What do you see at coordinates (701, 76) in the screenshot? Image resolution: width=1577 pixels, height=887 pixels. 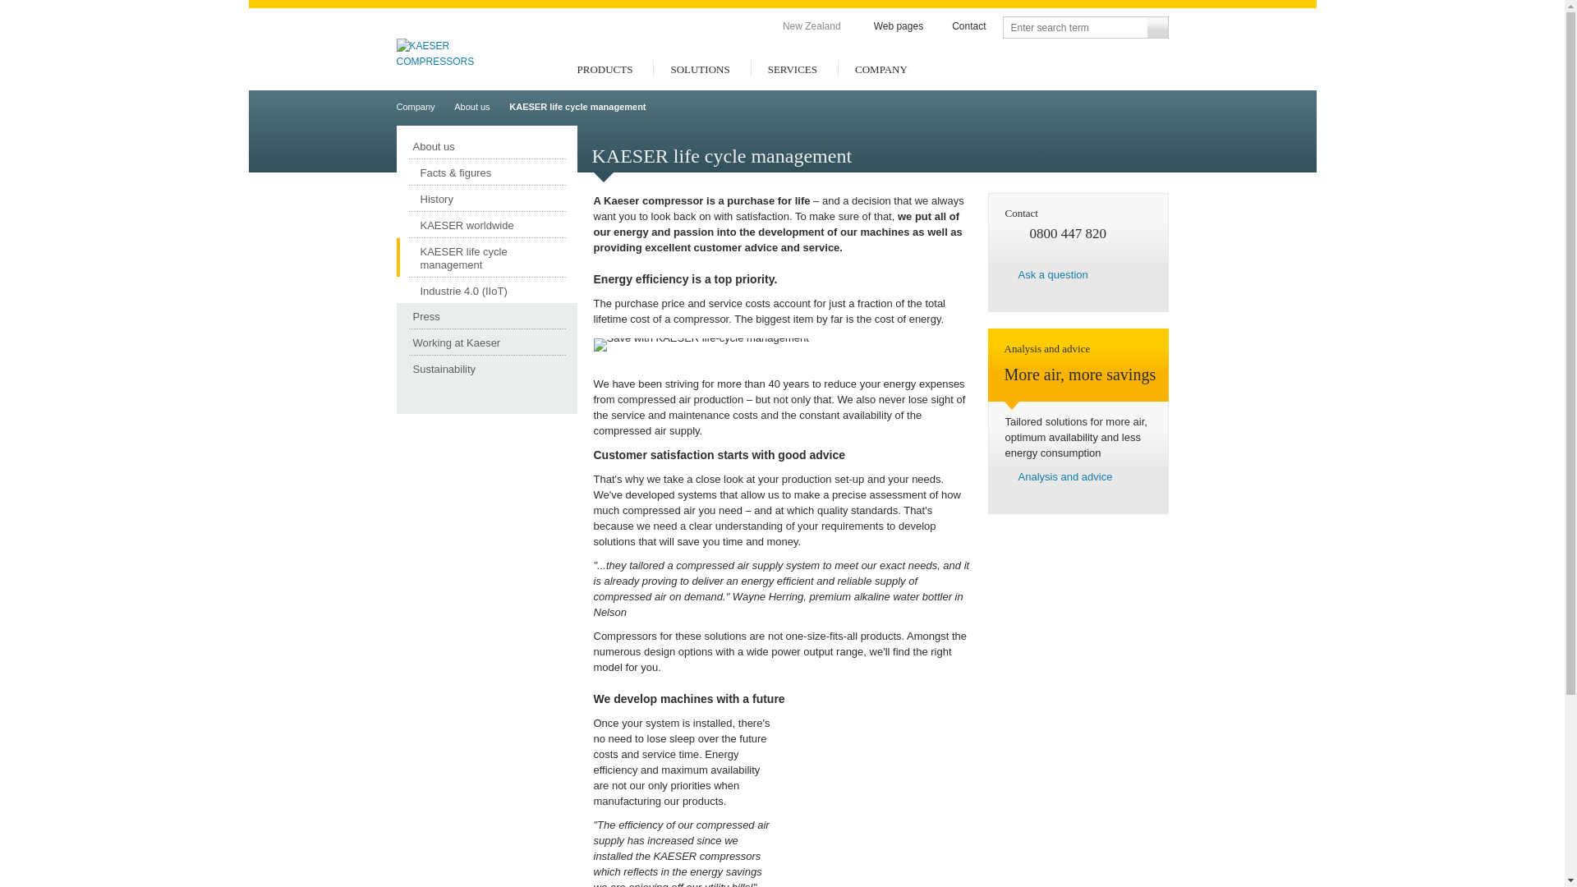 I see `SOLUTIONS` at bounding box center [701, 76].